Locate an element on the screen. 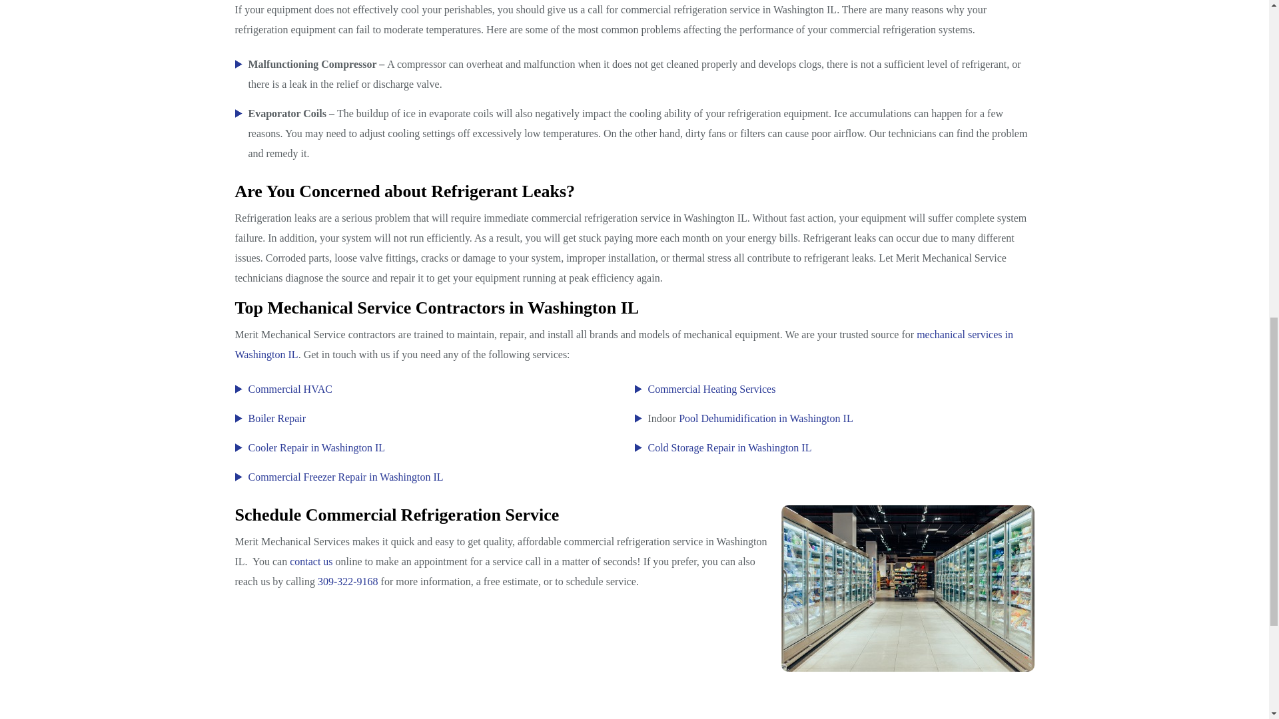 The image size is (1279, 719). Commercial HVAC is located at coordinates (289, 389).